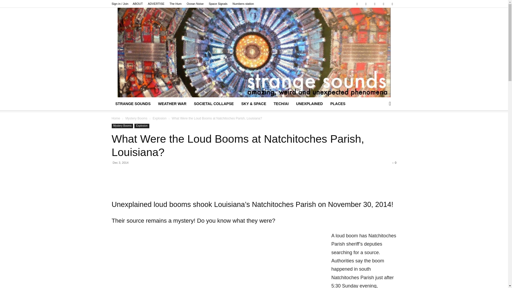  I want to click on ABOUT, so click(138, 4).